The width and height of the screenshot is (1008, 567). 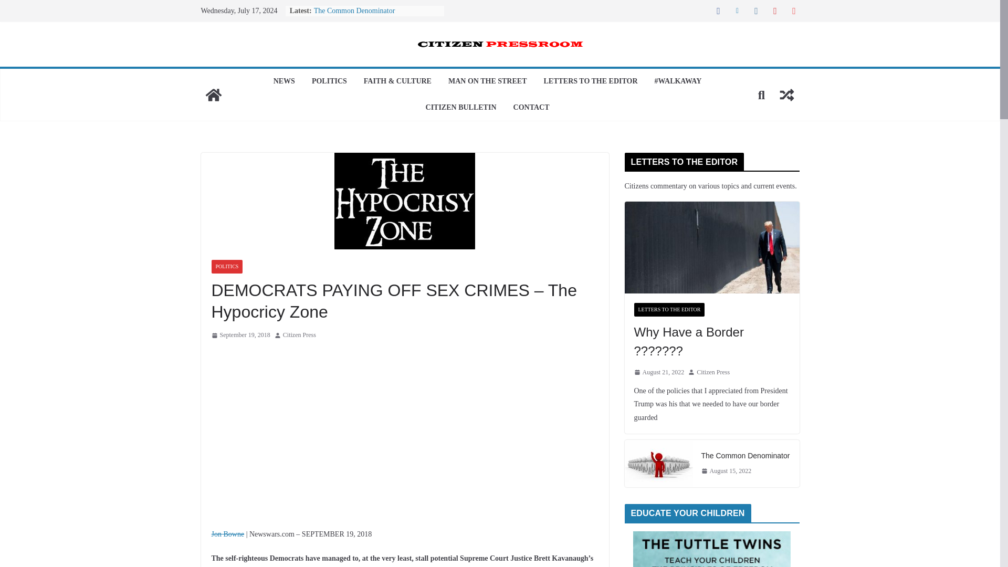 I want to click on NEWS, so click(x=284, y=82).